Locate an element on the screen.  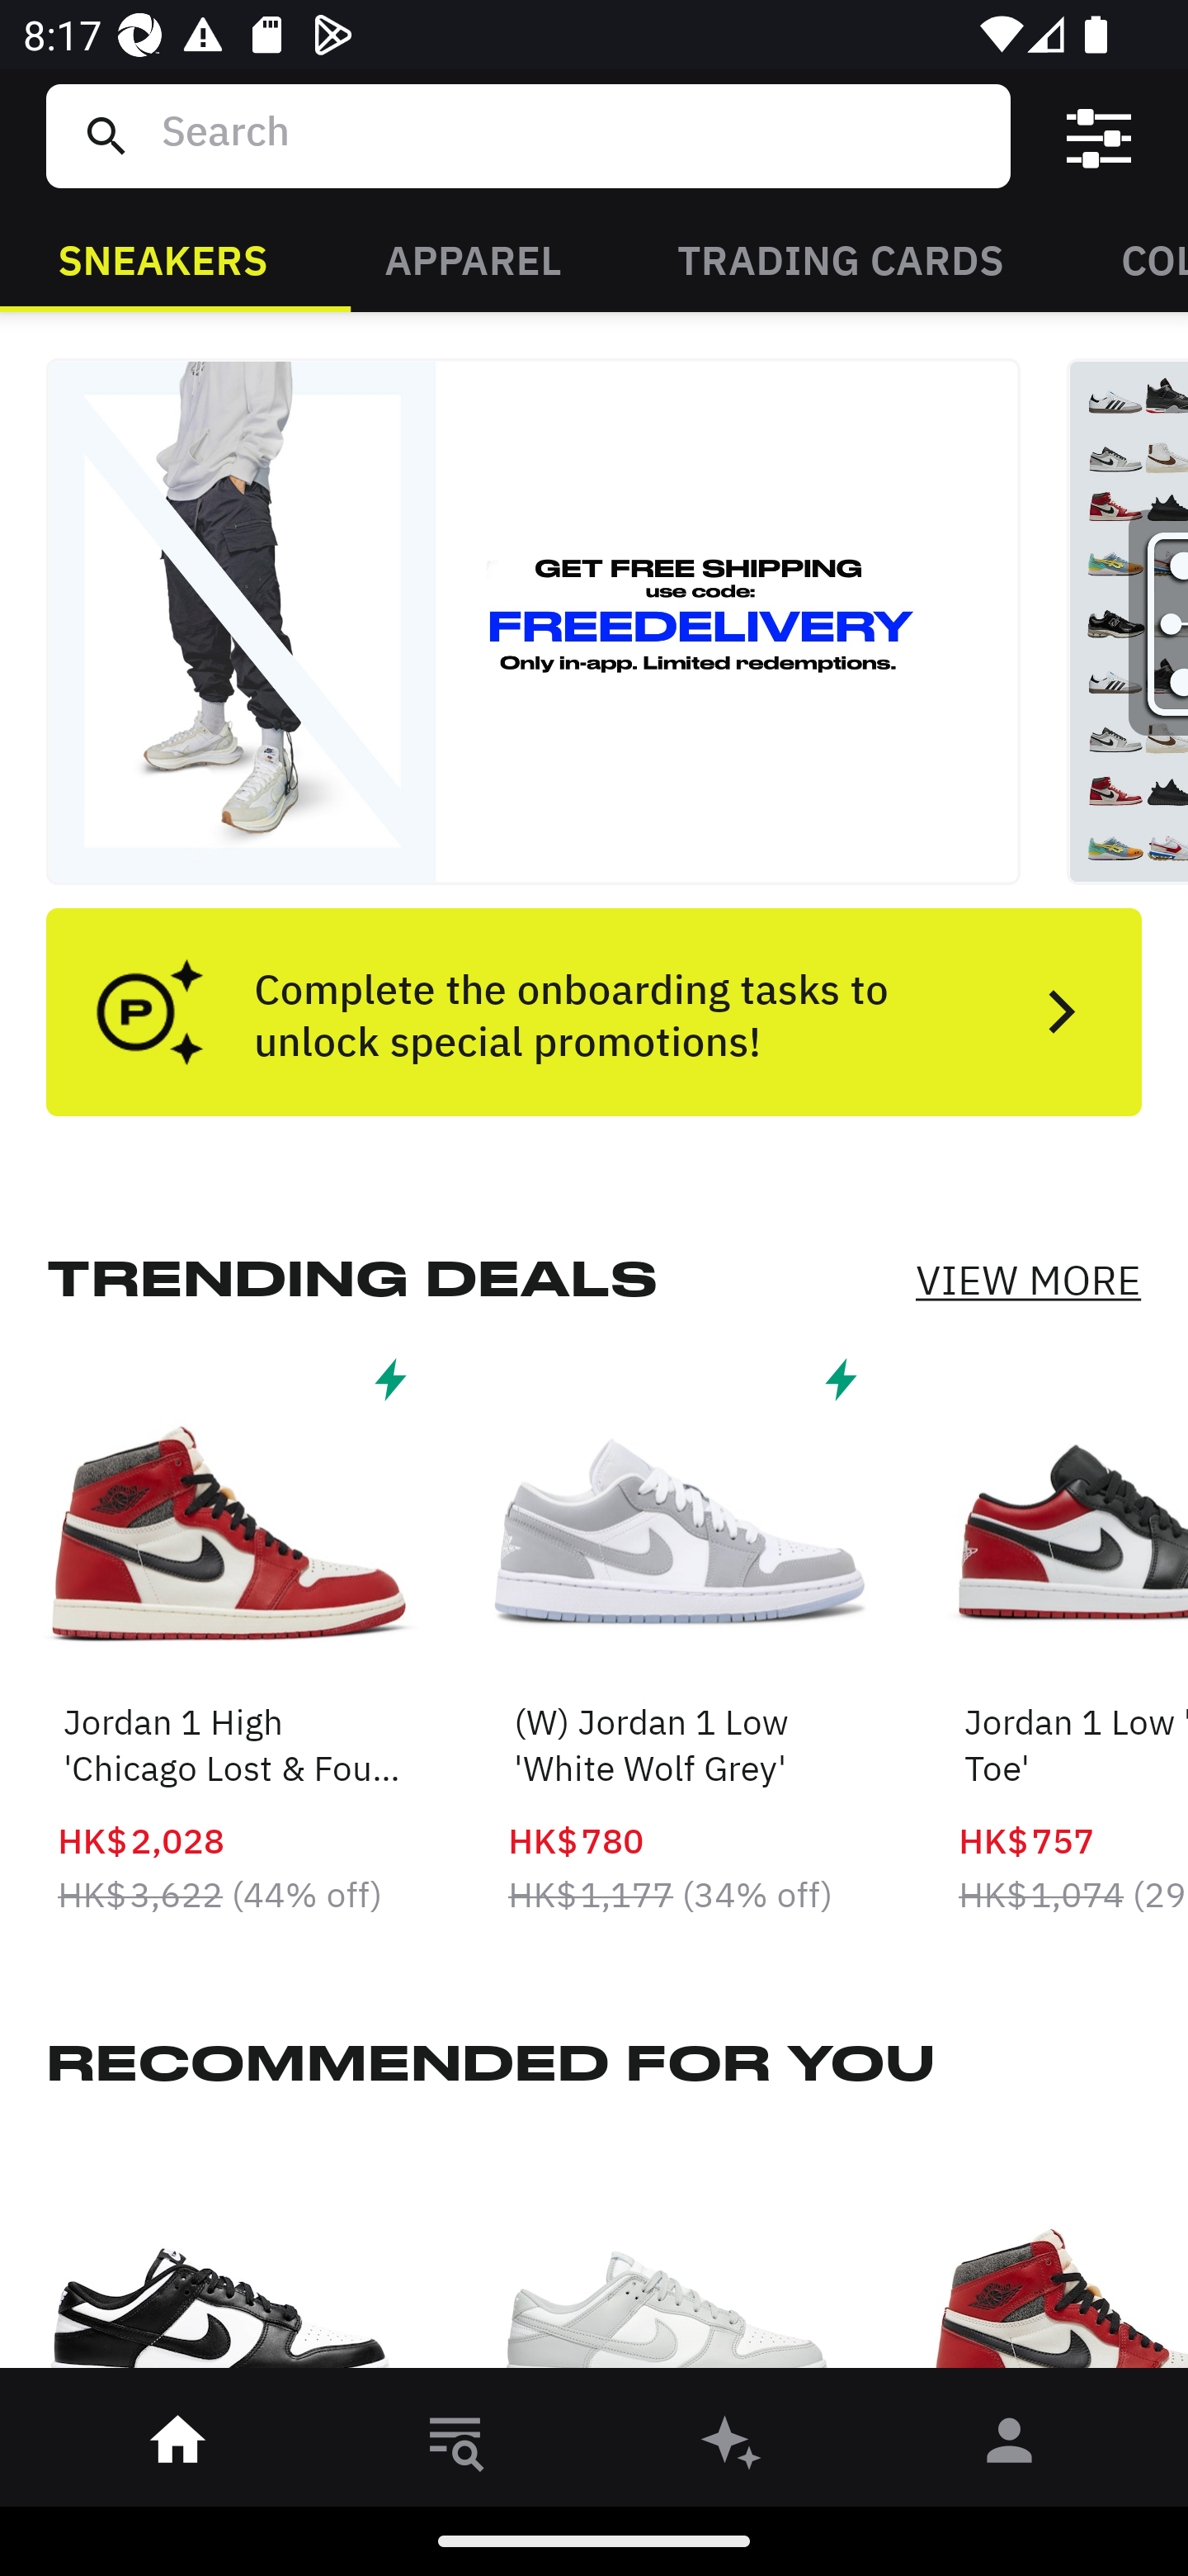
TRADING CARDS is located at coordinates (841, 258).